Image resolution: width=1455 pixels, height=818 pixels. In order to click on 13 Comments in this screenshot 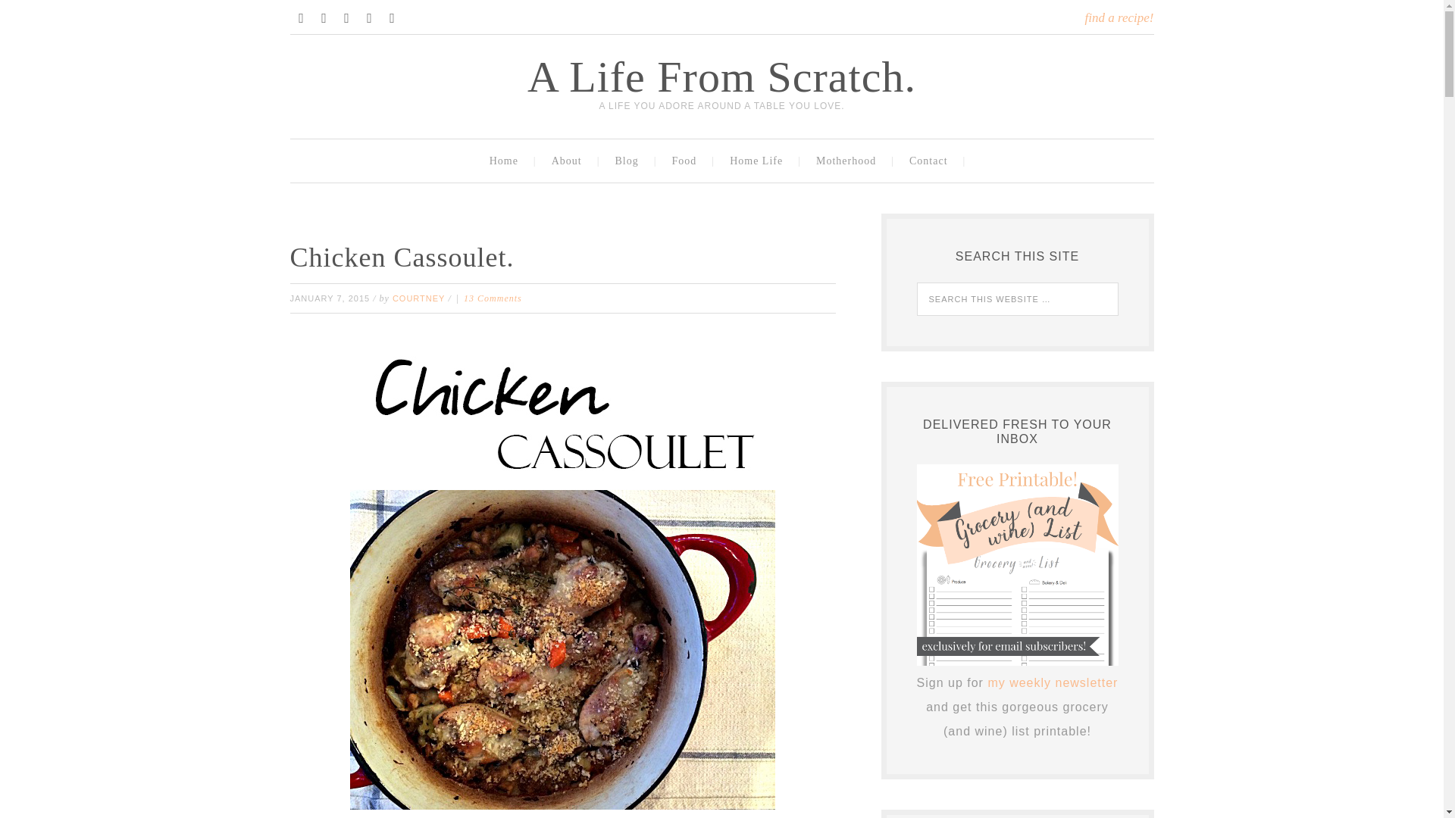, I will do `click(493, 298)`.